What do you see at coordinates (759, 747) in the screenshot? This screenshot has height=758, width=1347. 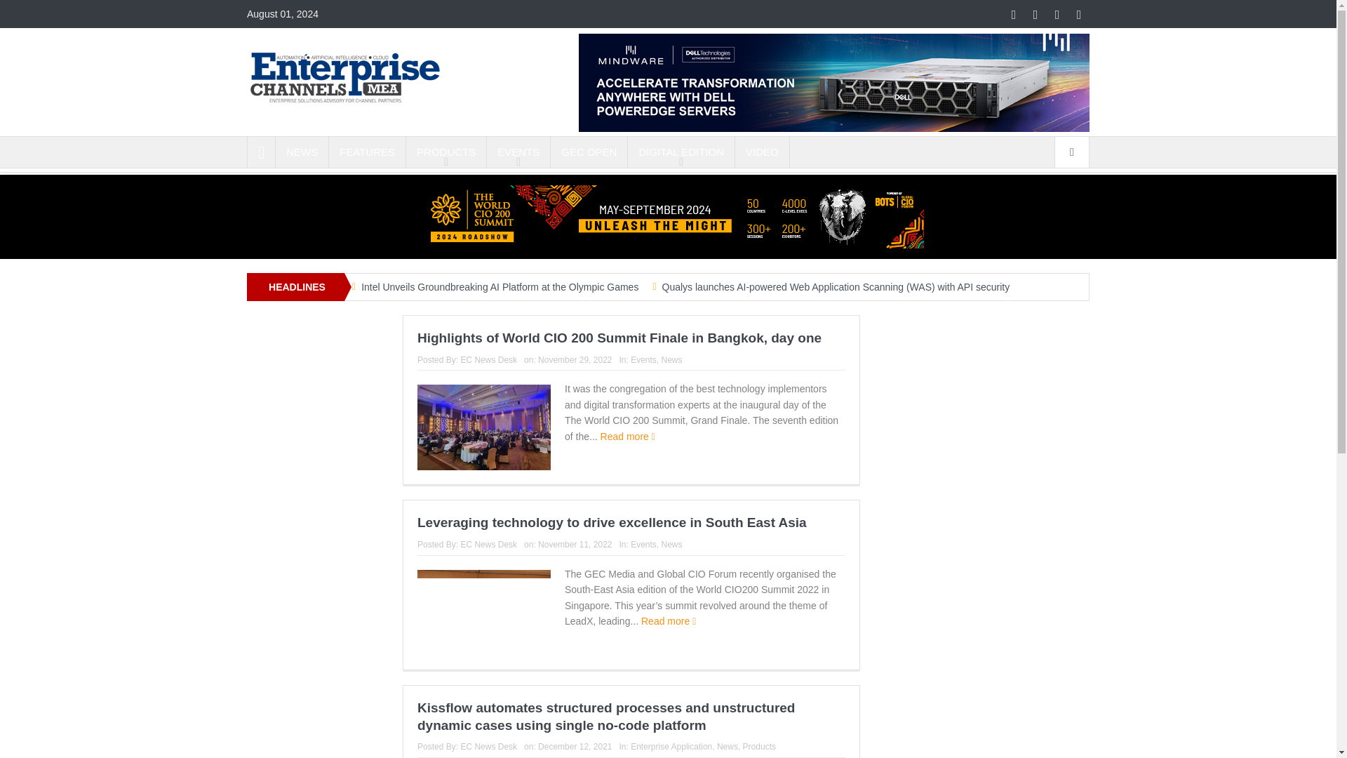 I see `View all posts in Products` at bounding box center [759, 747].